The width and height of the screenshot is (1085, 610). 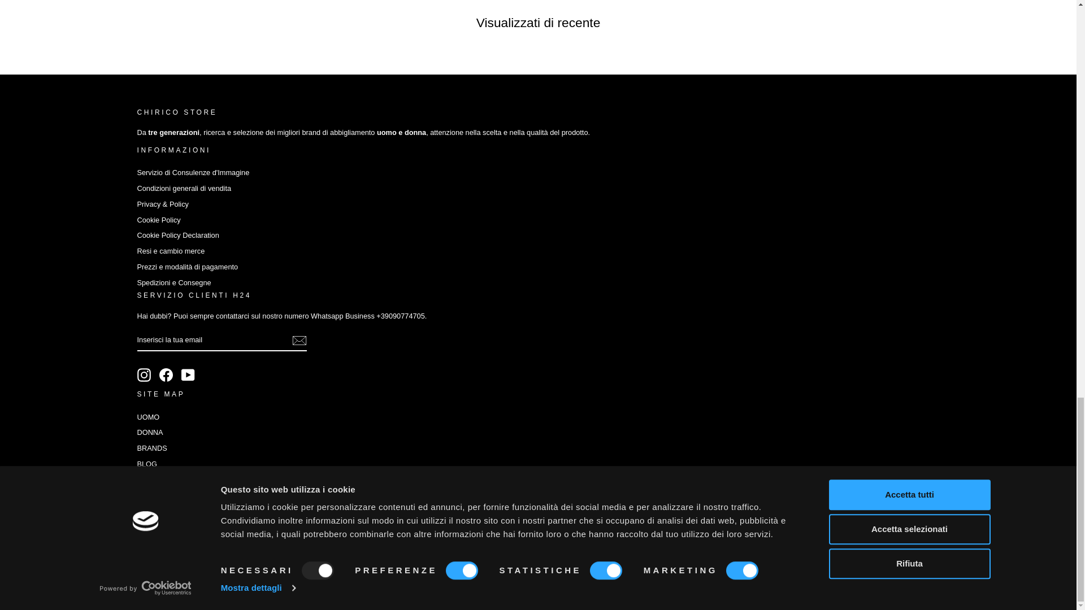 What do you see at coordinates (486, 528) in the screenshot?
I see `Google Pay` at bounding box center [486, 528].